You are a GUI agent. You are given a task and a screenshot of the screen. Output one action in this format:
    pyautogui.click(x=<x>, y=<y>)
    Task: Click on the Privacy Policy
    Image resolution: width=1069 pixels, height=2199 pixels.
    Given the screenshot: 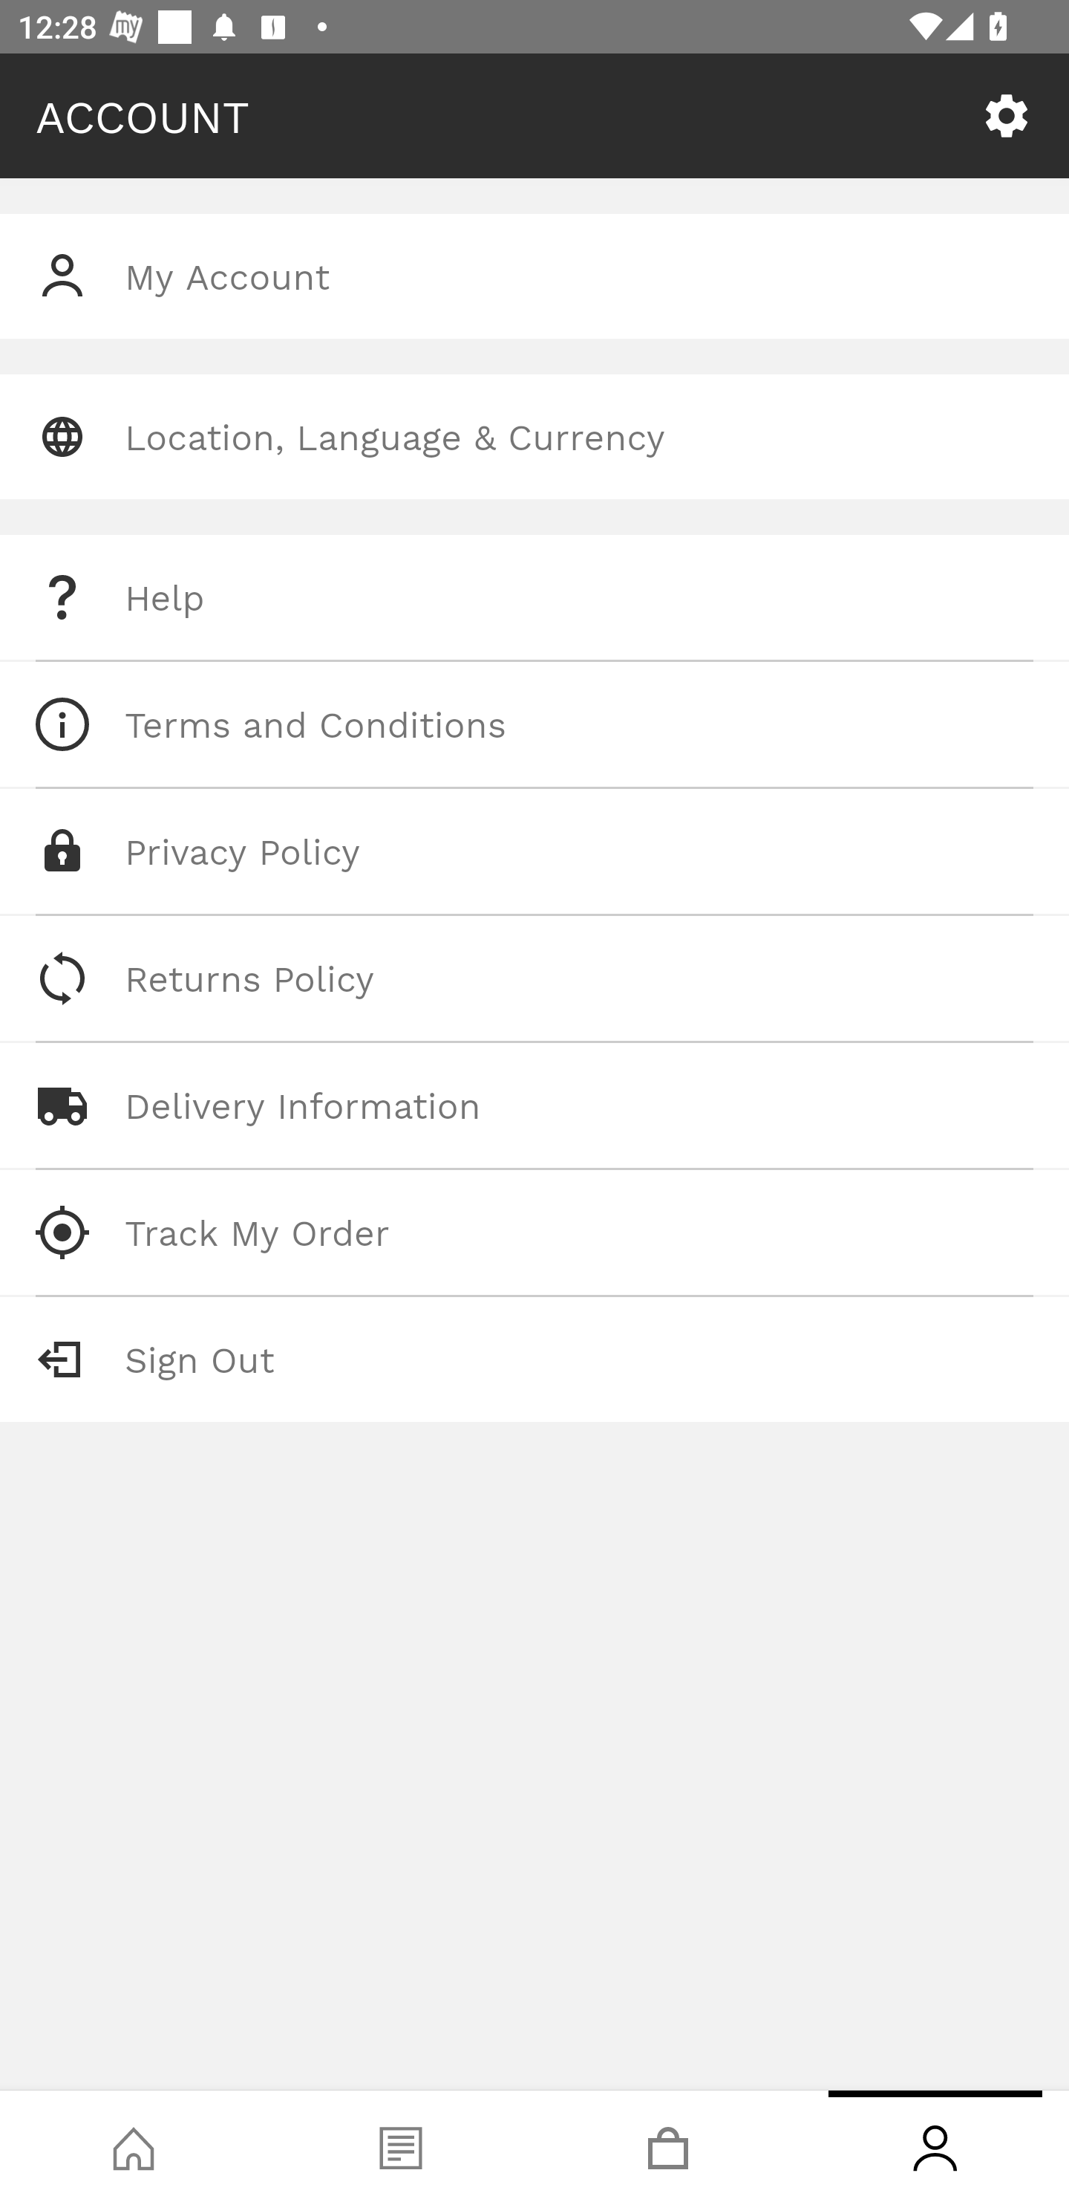 What is the action you would take?
    pyautogui.click(x=534, y=851)
    